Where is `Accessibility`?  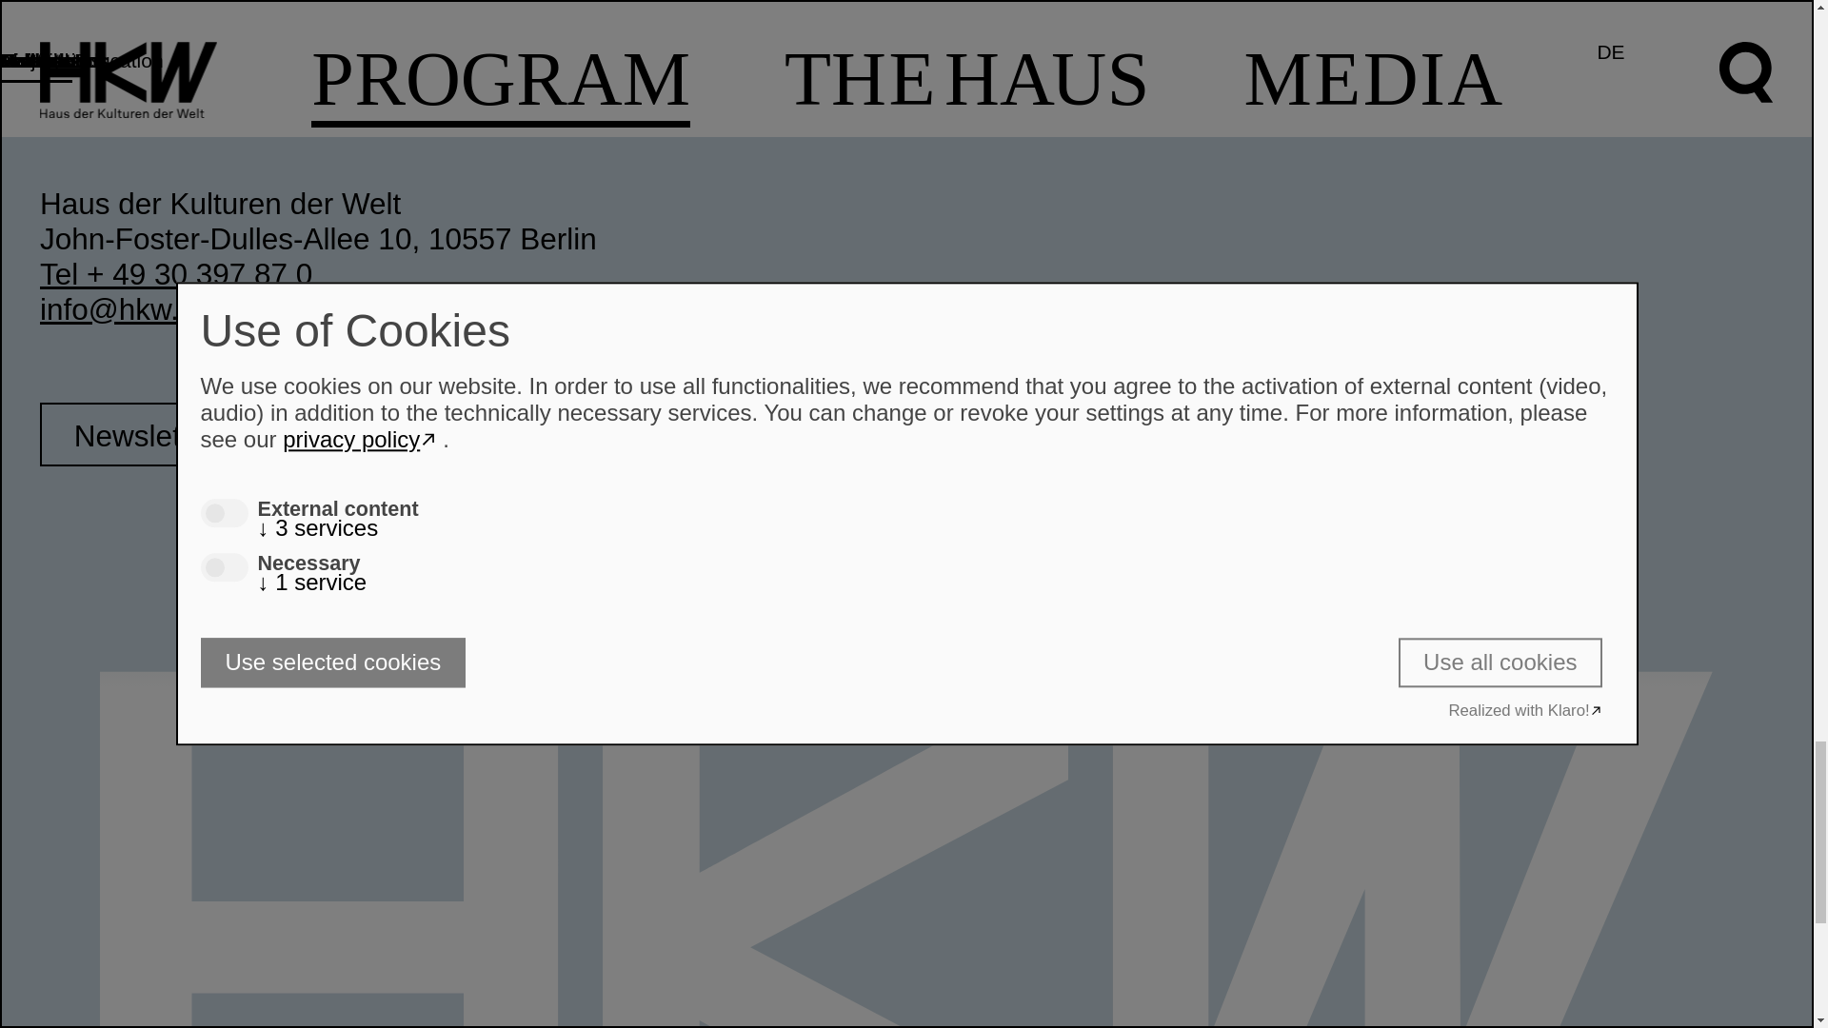
Accessibility is located at coordinates (1123, 38).